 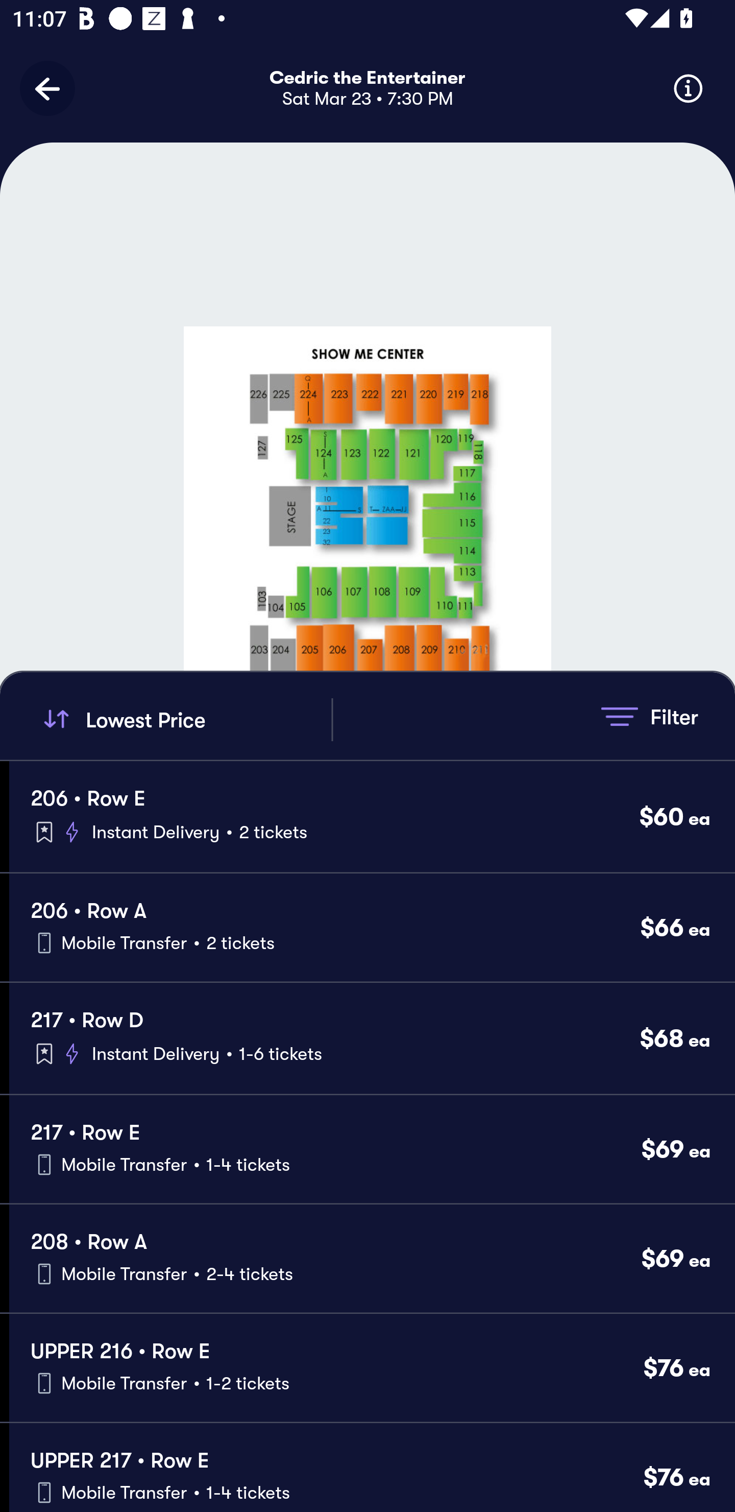 I want to click on Lowest Price, so click(x=185, y=719).